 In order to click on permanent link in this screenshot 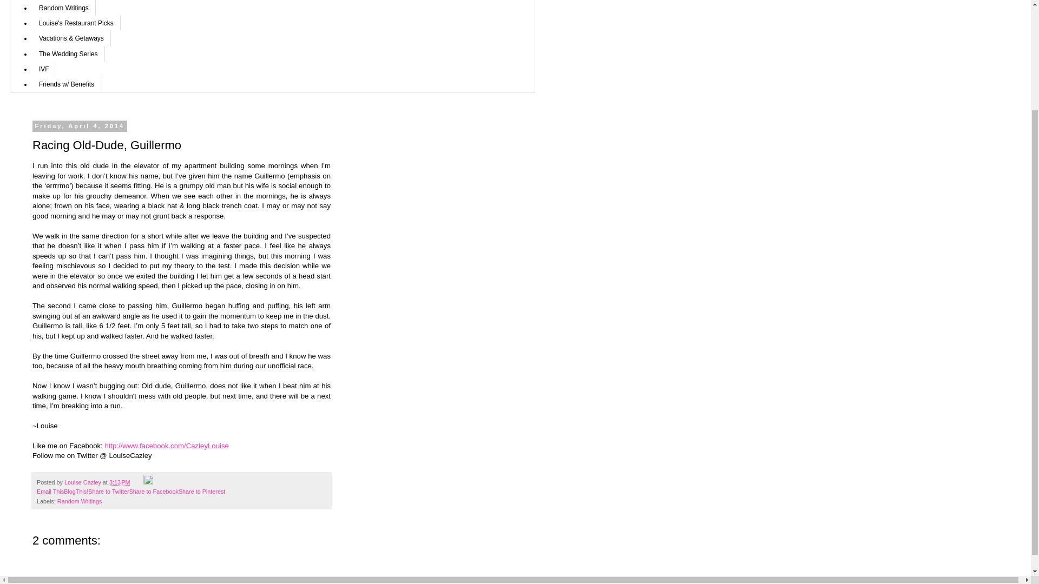, I will do `click(120, 482)`.